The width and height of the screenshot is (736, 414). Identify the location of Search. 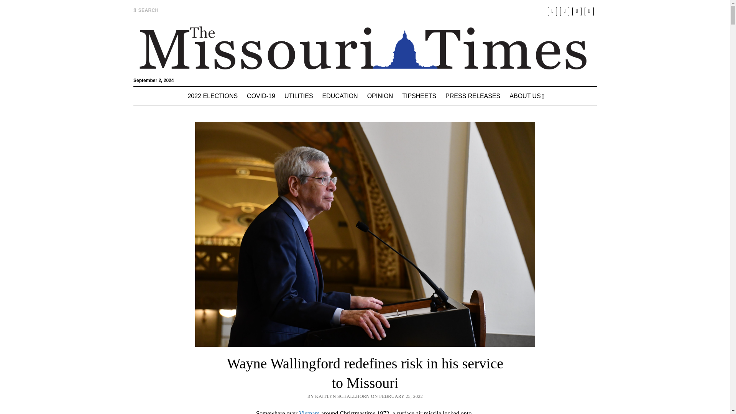
(478, 65).